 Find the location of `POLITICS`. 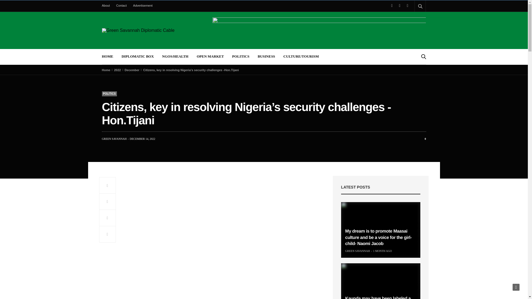

POLITICS is located at coordinates (109, 94).